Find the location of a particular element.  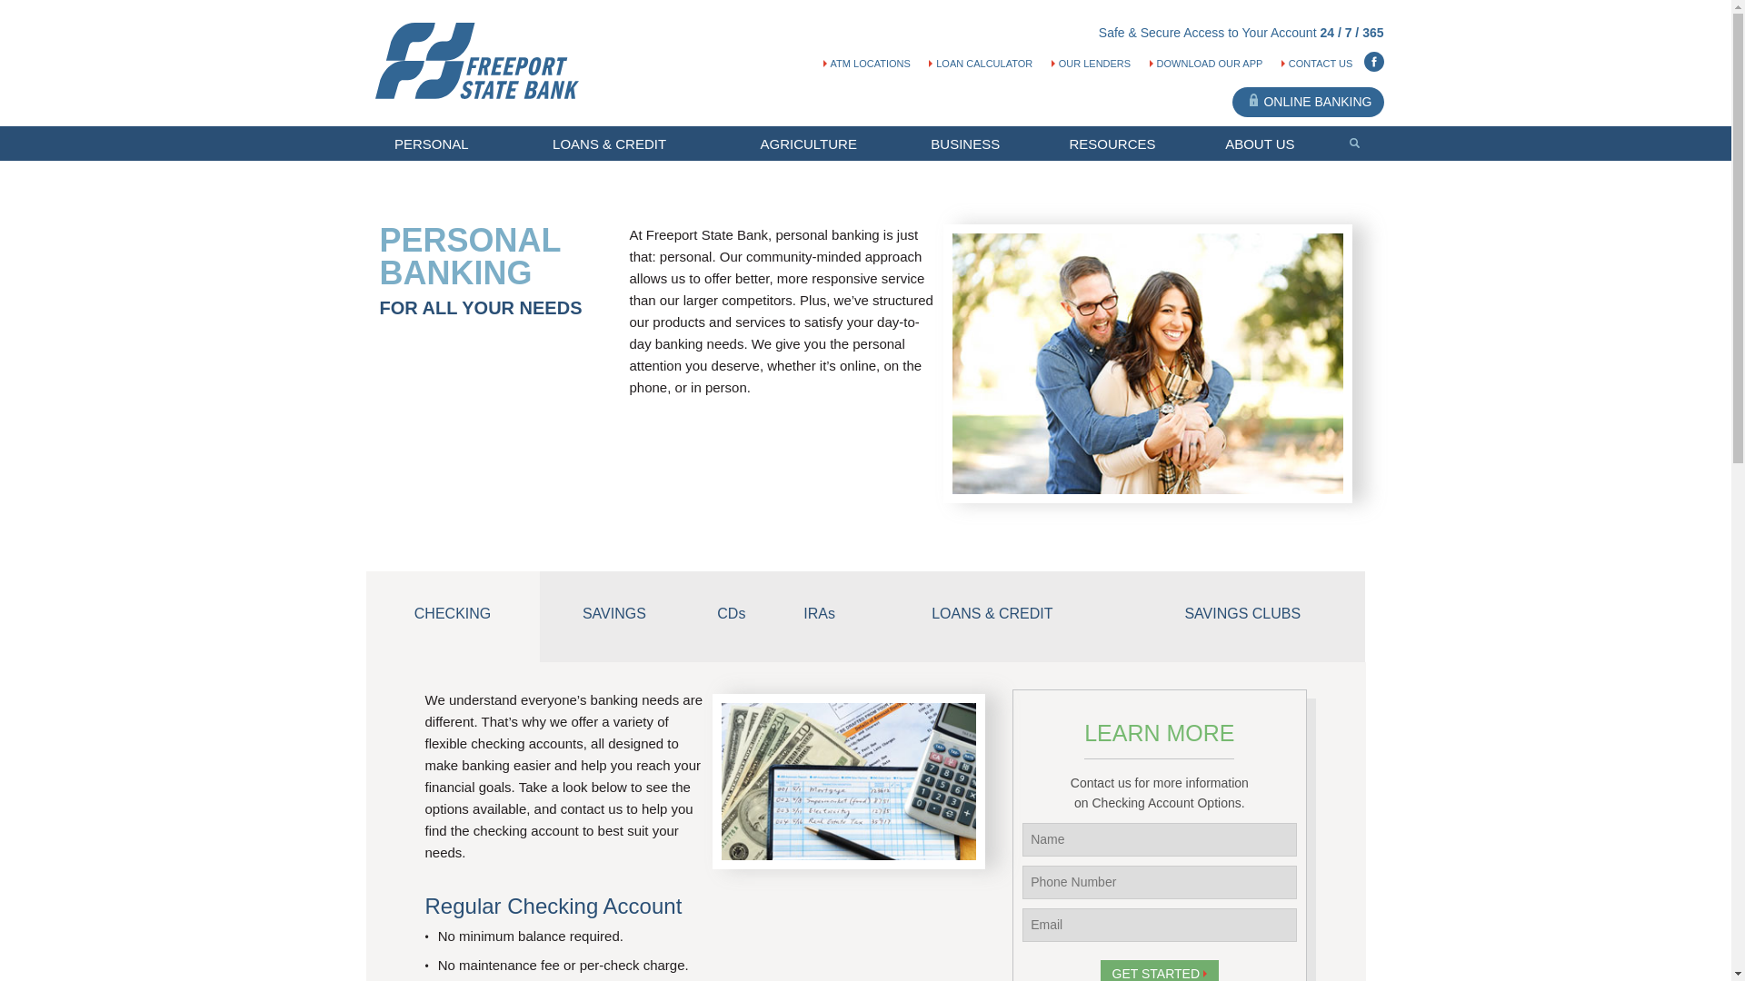

ABOUT US is located at coordinates (1267, 144).